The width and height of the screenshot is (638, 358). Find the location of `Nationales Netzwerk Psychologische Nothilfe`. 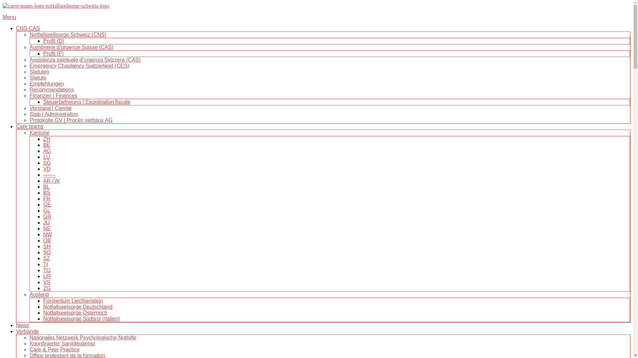

Nationales Netzwerk Psychologische Nothilfe is located at coordinates (83, 337).